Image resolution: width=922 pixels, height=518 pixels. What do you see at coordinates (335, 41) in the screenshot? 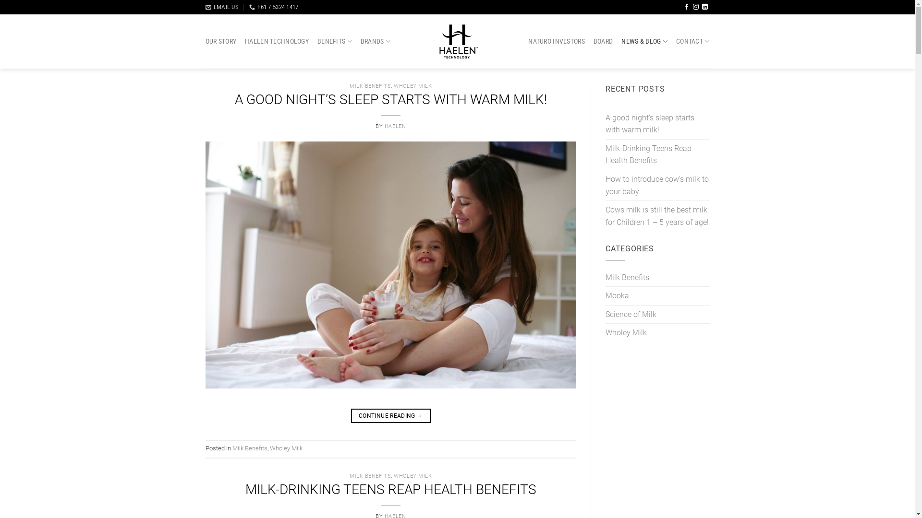
I see `BENEFITS` at bounding box center [335, 41].